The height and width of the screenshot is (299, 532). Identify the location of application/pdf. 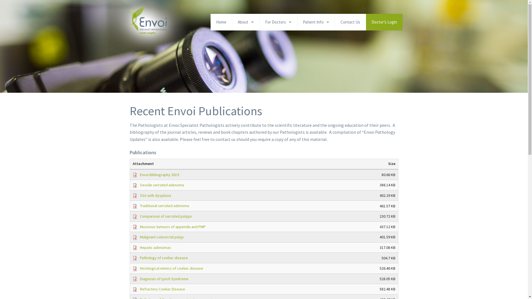
(136, 269).